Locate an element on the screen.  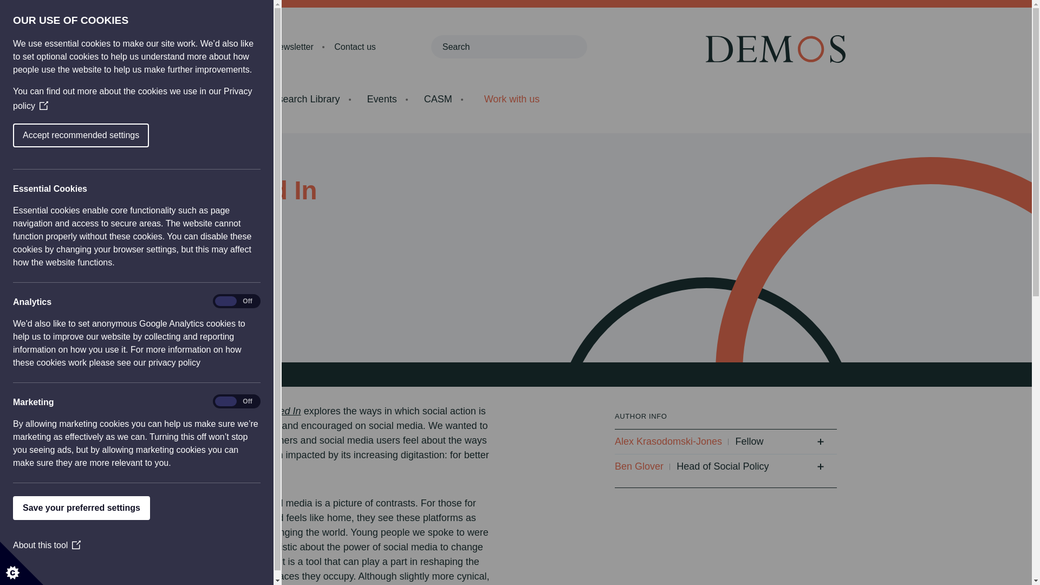
What we do is located at coordinates (213, 99).